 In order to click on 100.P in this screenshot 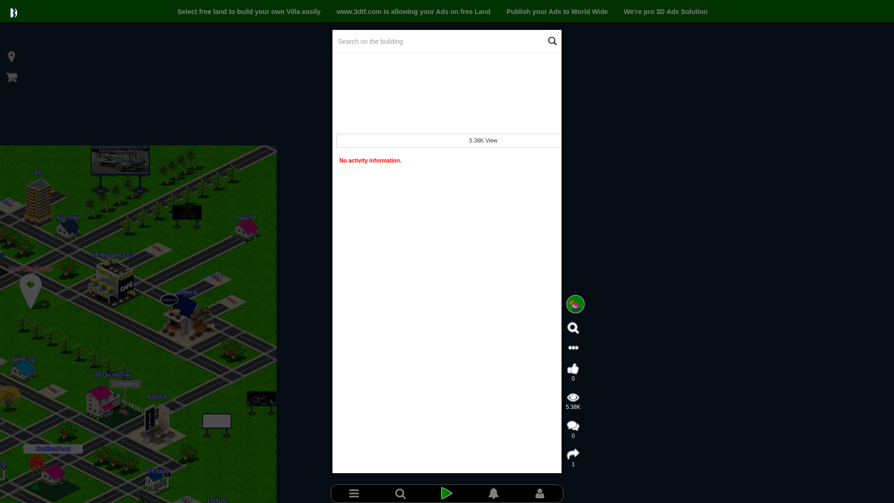, I will do `click(187, 499)`.